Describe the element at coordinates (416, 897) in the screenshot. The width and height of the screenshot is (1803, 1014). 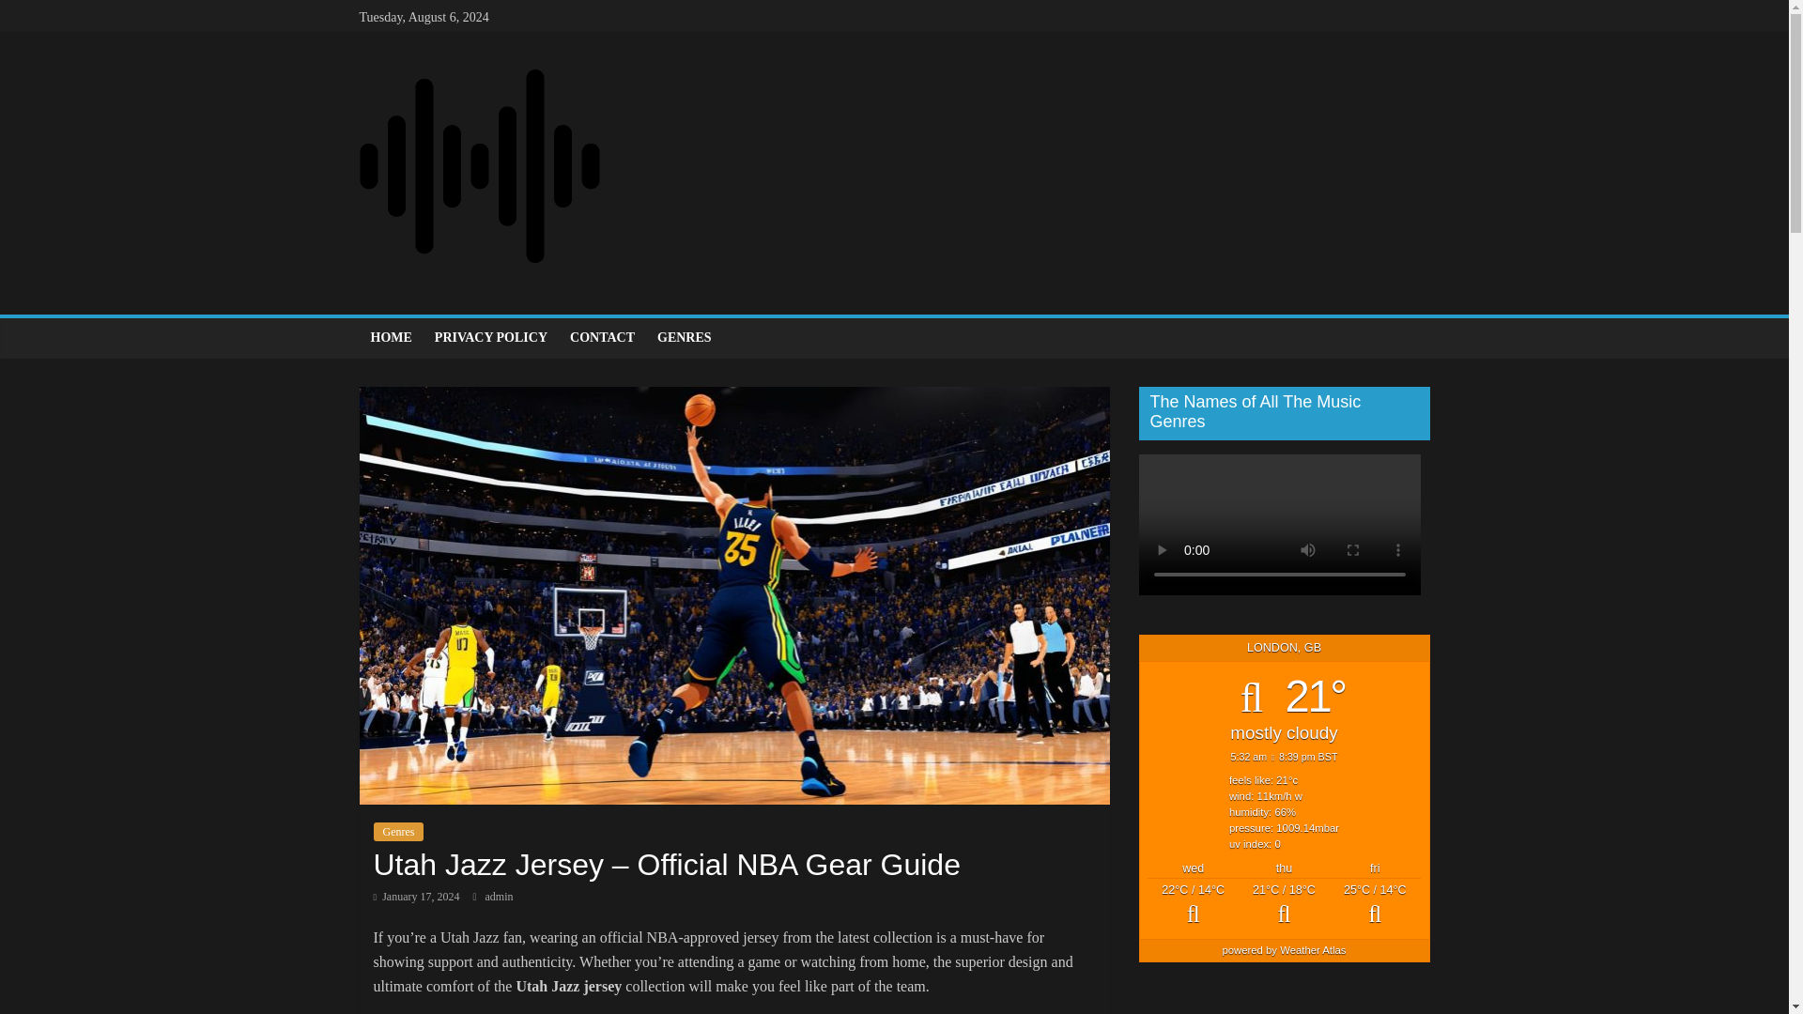
I see `January 17, 2024` at that location.